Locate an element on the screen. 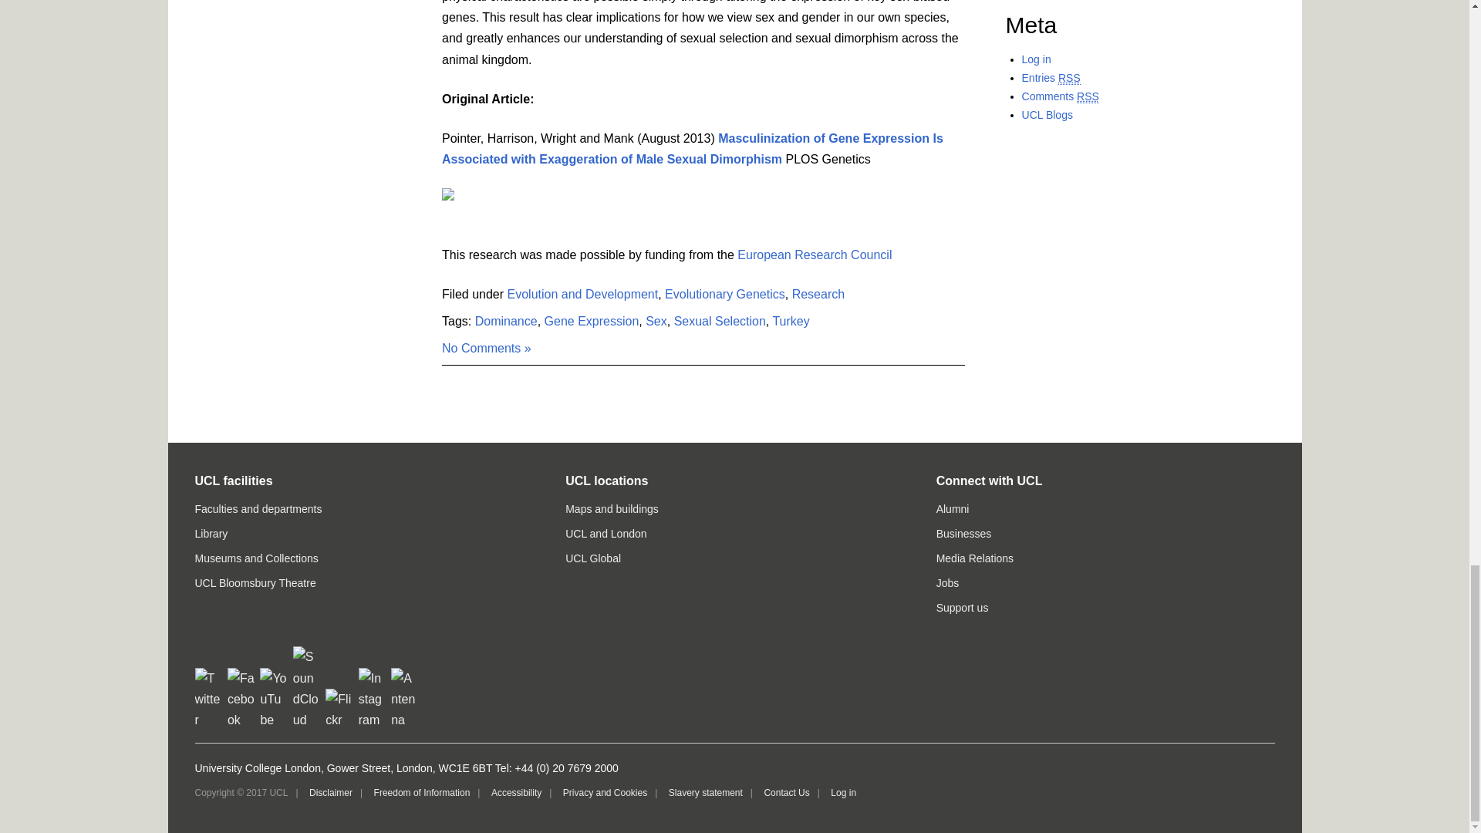 The height and width of the screenshot is (833, 1481). Evolutionary Genetics is located at coordinates (725, 293).